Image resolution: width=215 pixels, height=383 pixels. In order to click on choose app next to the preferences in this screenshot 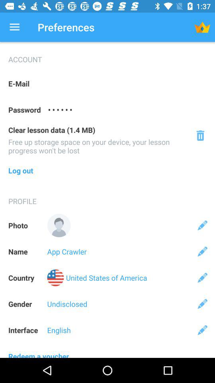, I will do `click(14, 27)`.